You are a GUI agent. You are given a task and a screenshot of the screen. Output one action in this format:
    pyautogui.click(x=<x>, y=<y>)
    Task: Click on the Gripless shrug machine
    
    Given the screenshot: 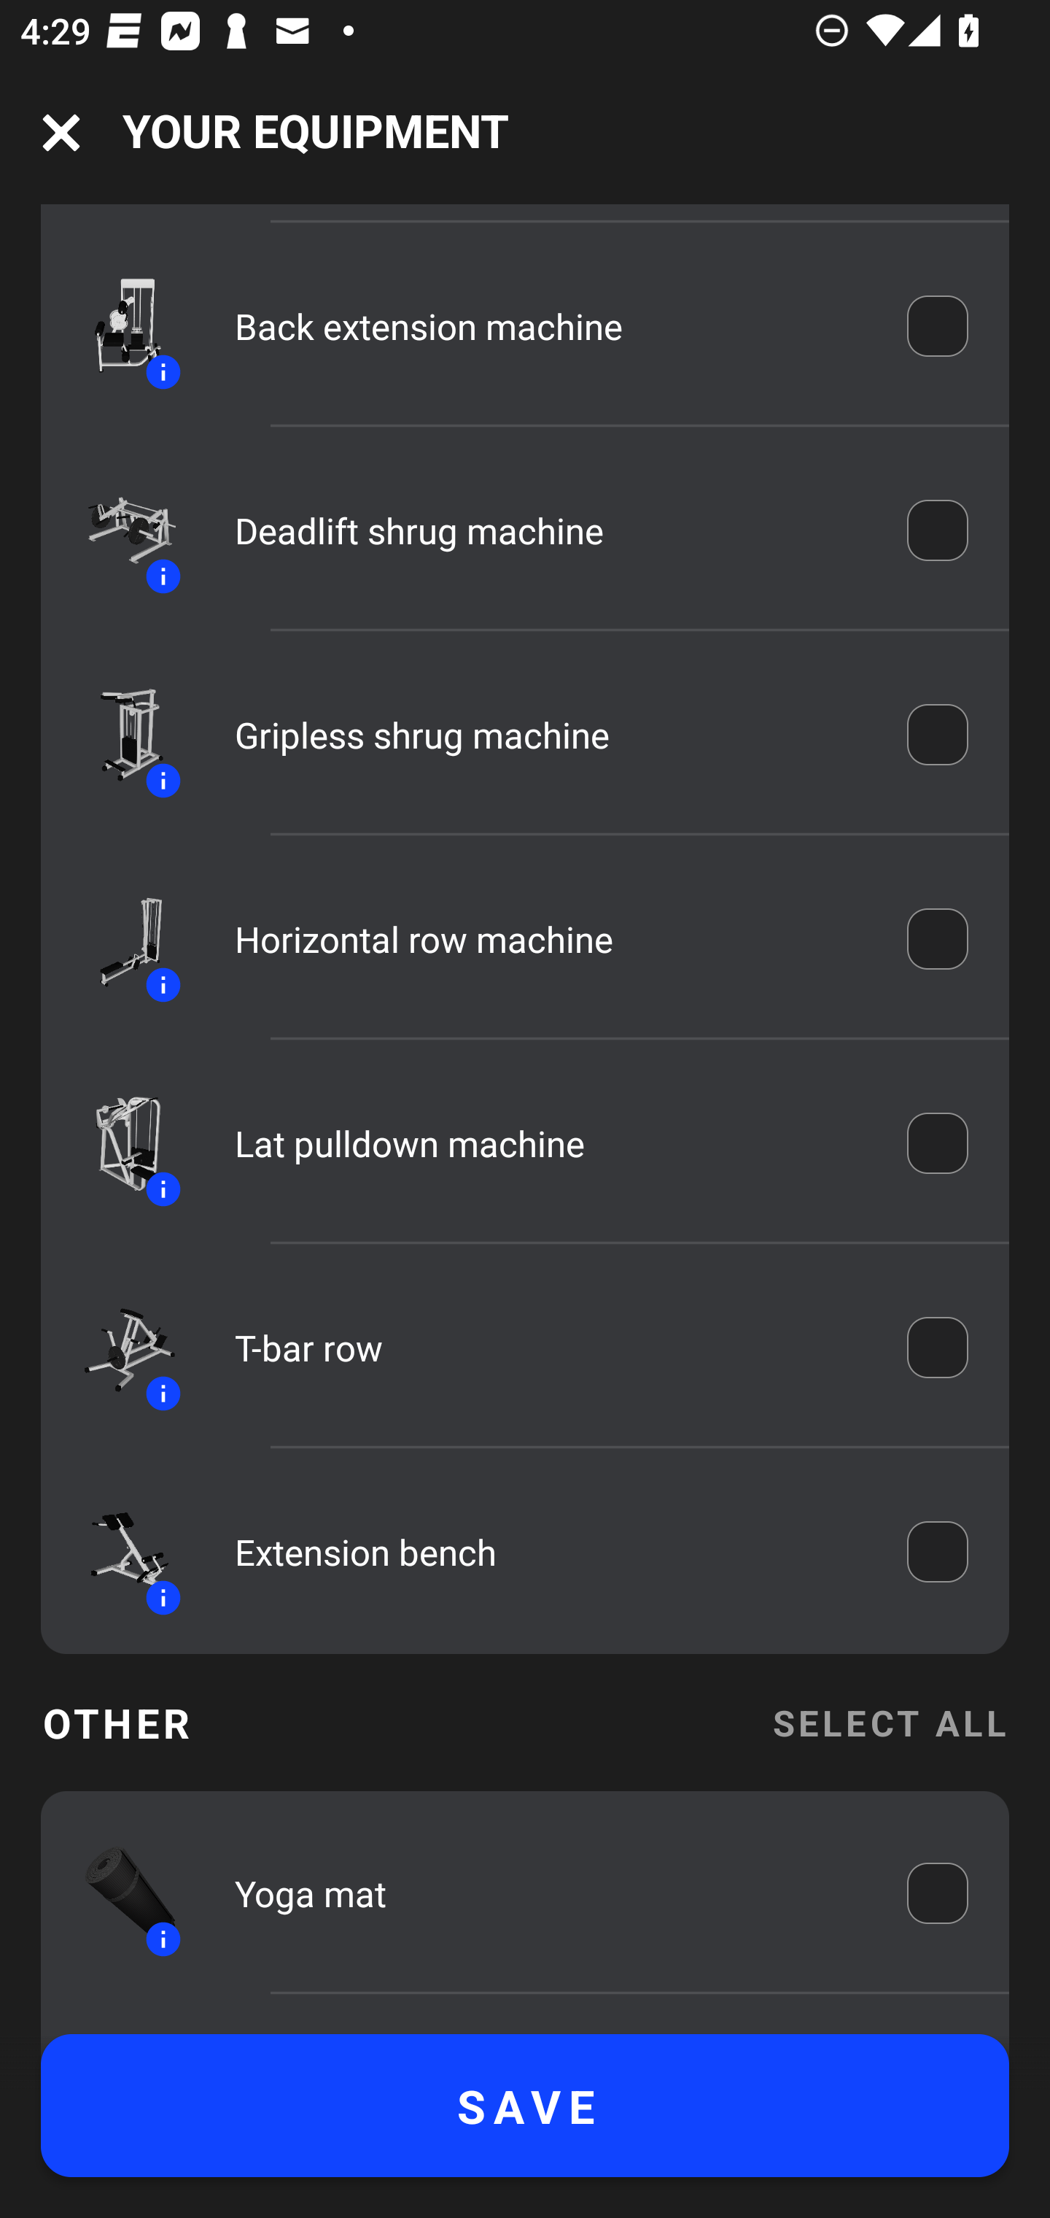 What is the action you would take?
    pyautogui.click(x=551, y=735)
    